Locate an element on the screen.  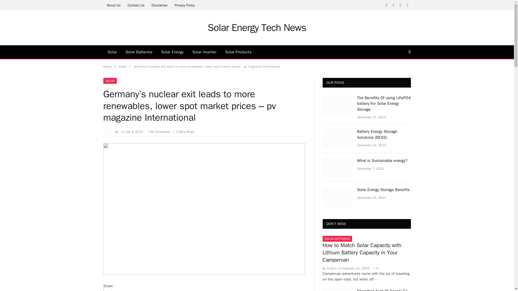
No Comments is located at coordinates (159, 131).